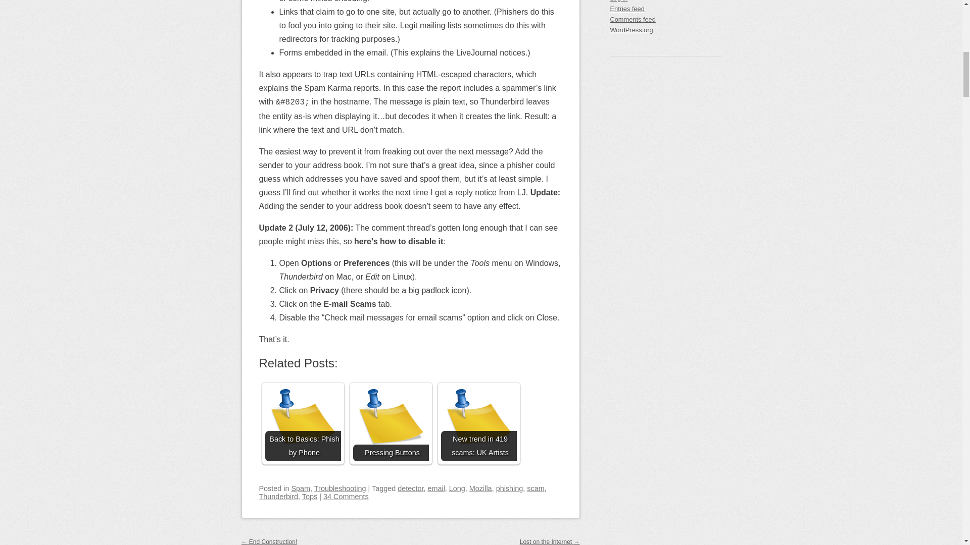  I want to click on Thunderbird, so click(278, 497).